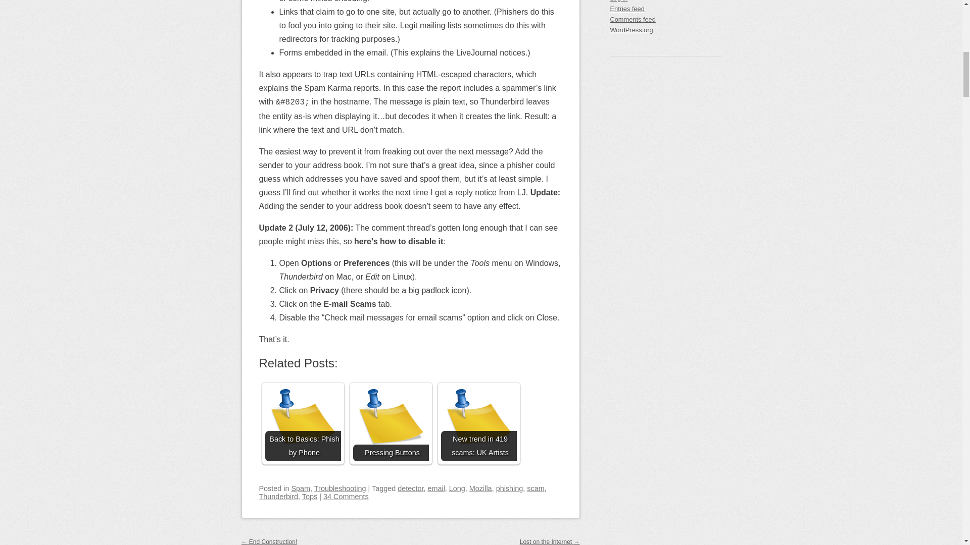  I want to click on Thunderbird, so click(278, 497).